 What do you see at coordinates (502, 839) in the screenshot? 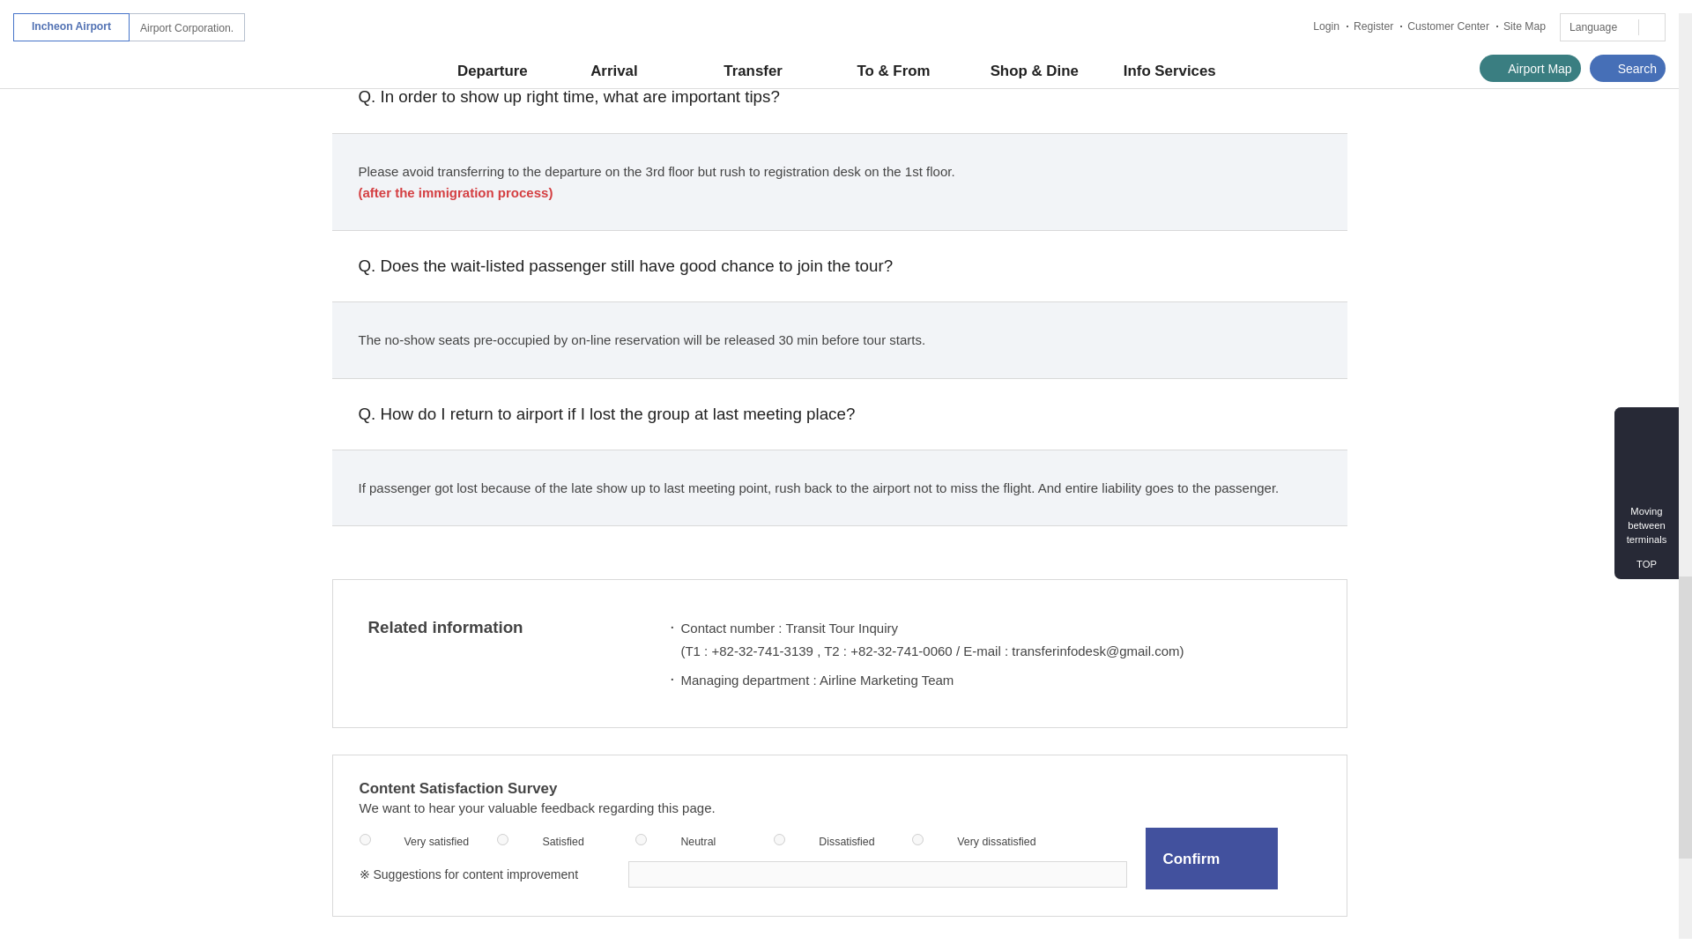
I see `2` at bounding box center [502, 839].